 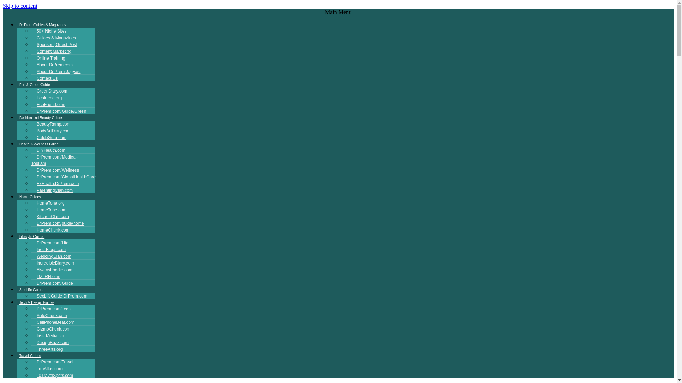 What do you see at coordinates (55, 190) in the screenshot?
I see `ParentingClan.com` at bounding box center [55, 190].